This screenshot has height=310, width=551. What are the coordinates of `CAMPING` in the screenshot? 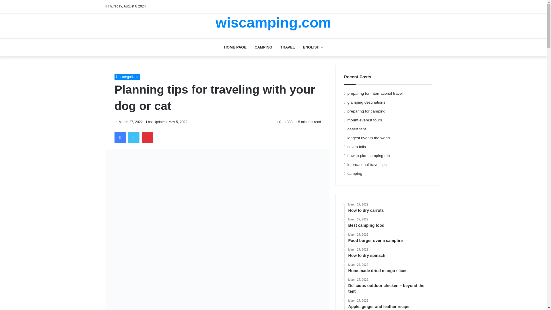 It's located at (263, 47).